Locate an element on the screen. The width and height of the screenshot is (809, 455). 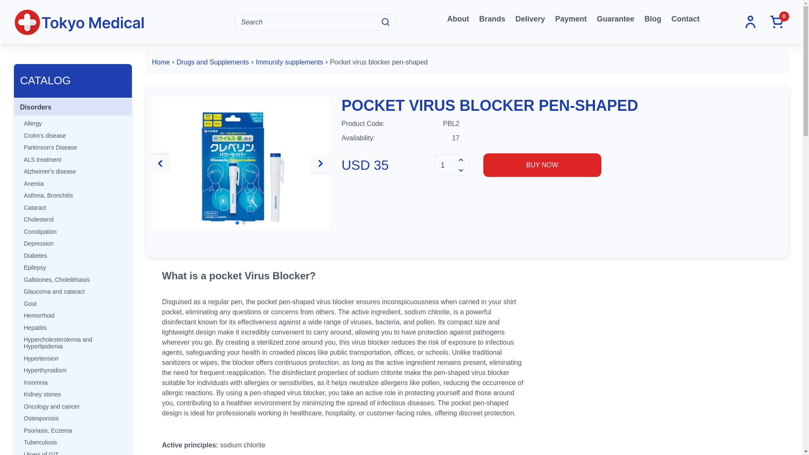
Pocket virus blocker pen-shaped is located at coordinates (240, 163).